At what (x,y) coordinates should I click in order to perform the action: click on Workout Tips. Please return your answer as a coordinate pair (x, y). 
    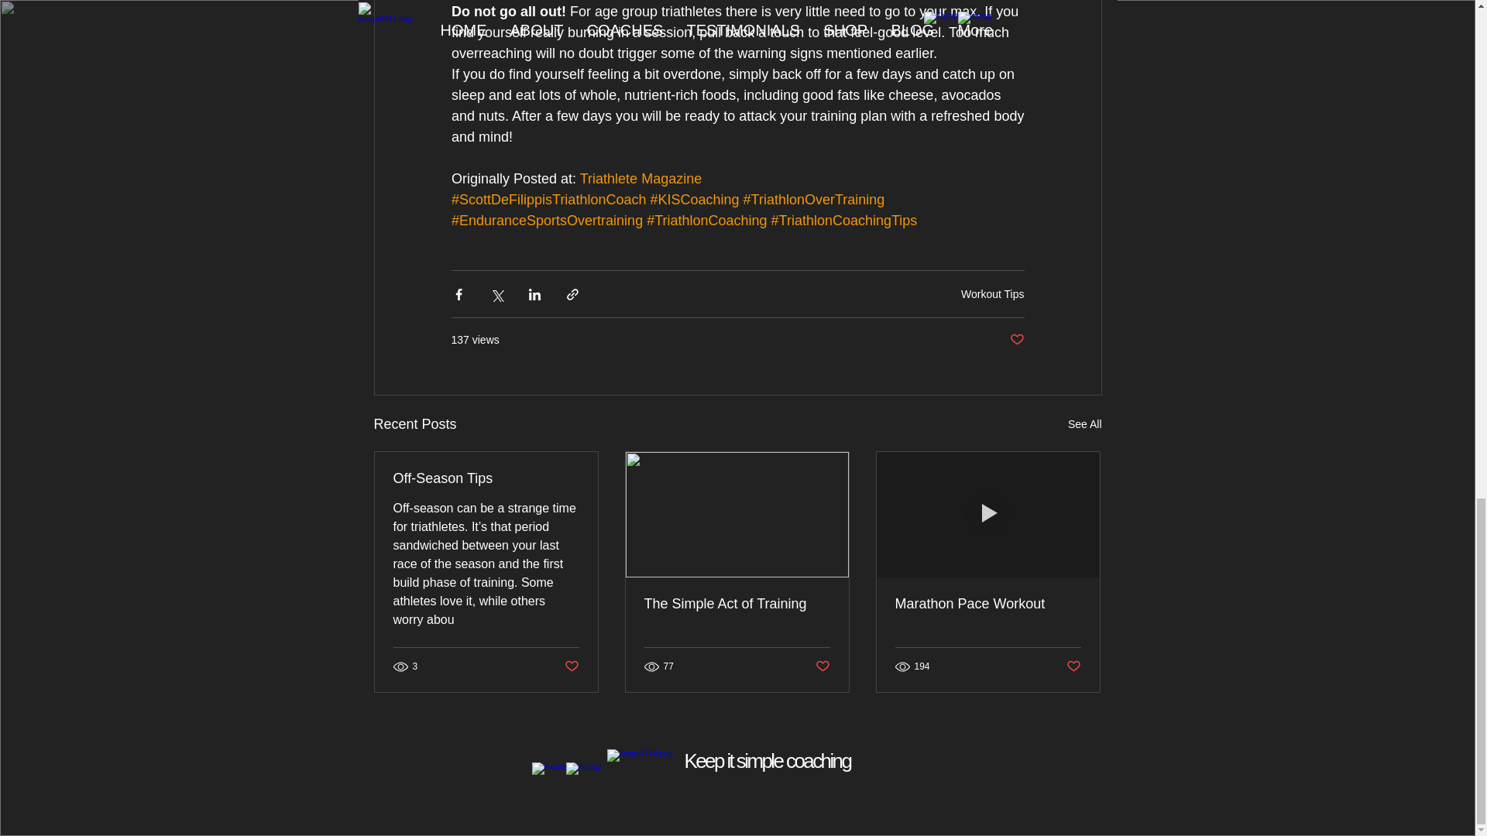
    Looking at the image, I should click on (992, 293).